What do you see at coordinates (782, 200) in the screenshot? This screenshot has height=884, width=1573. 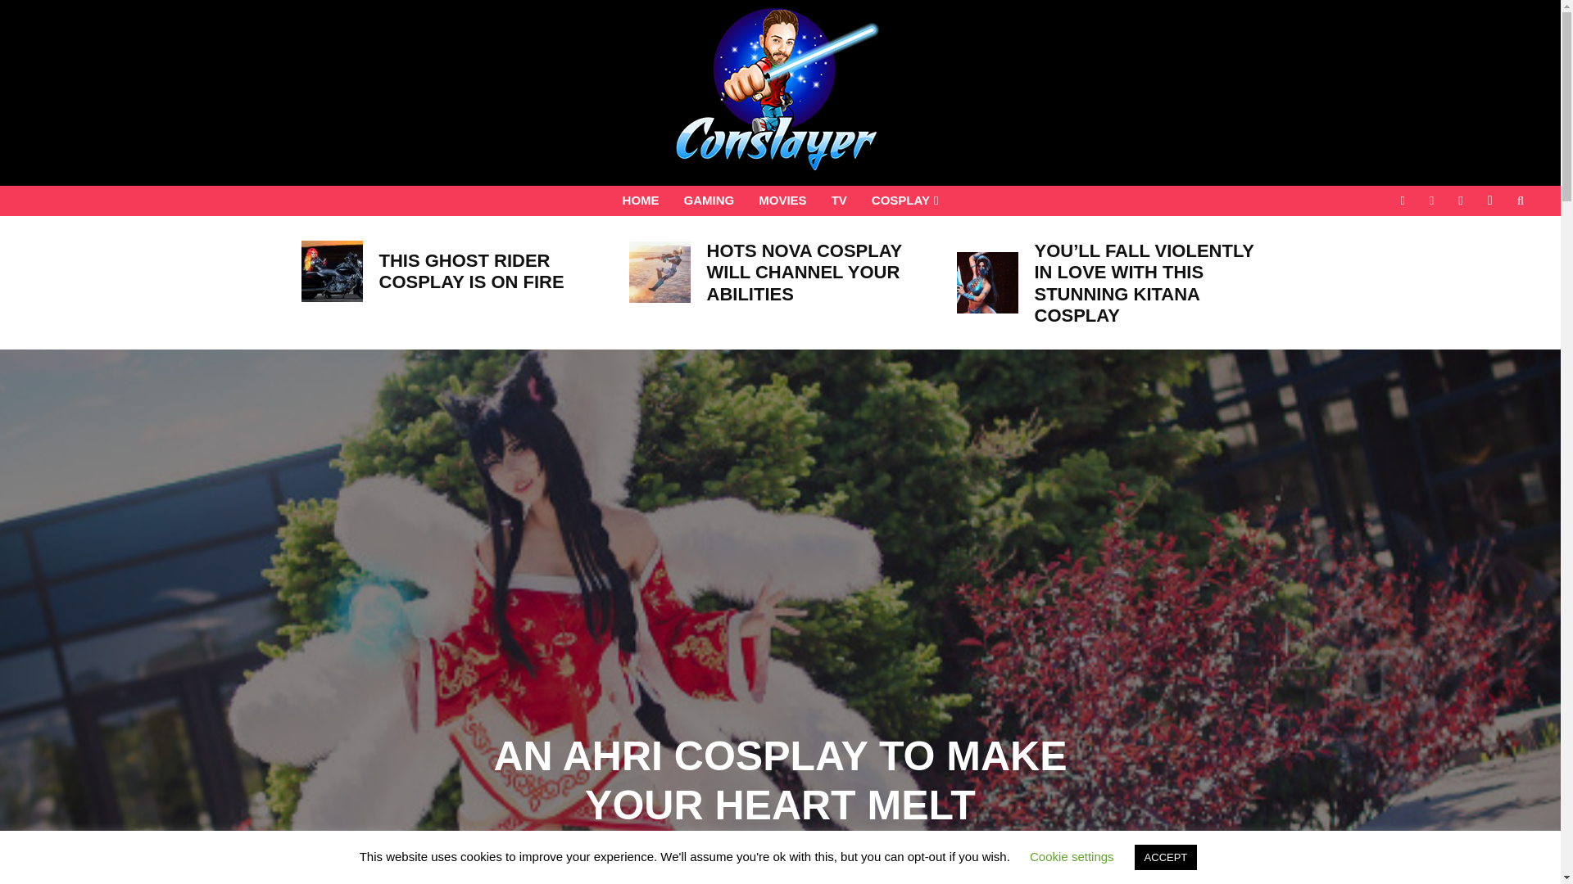 I see `MOVIES` at bounding box center [782, 200].